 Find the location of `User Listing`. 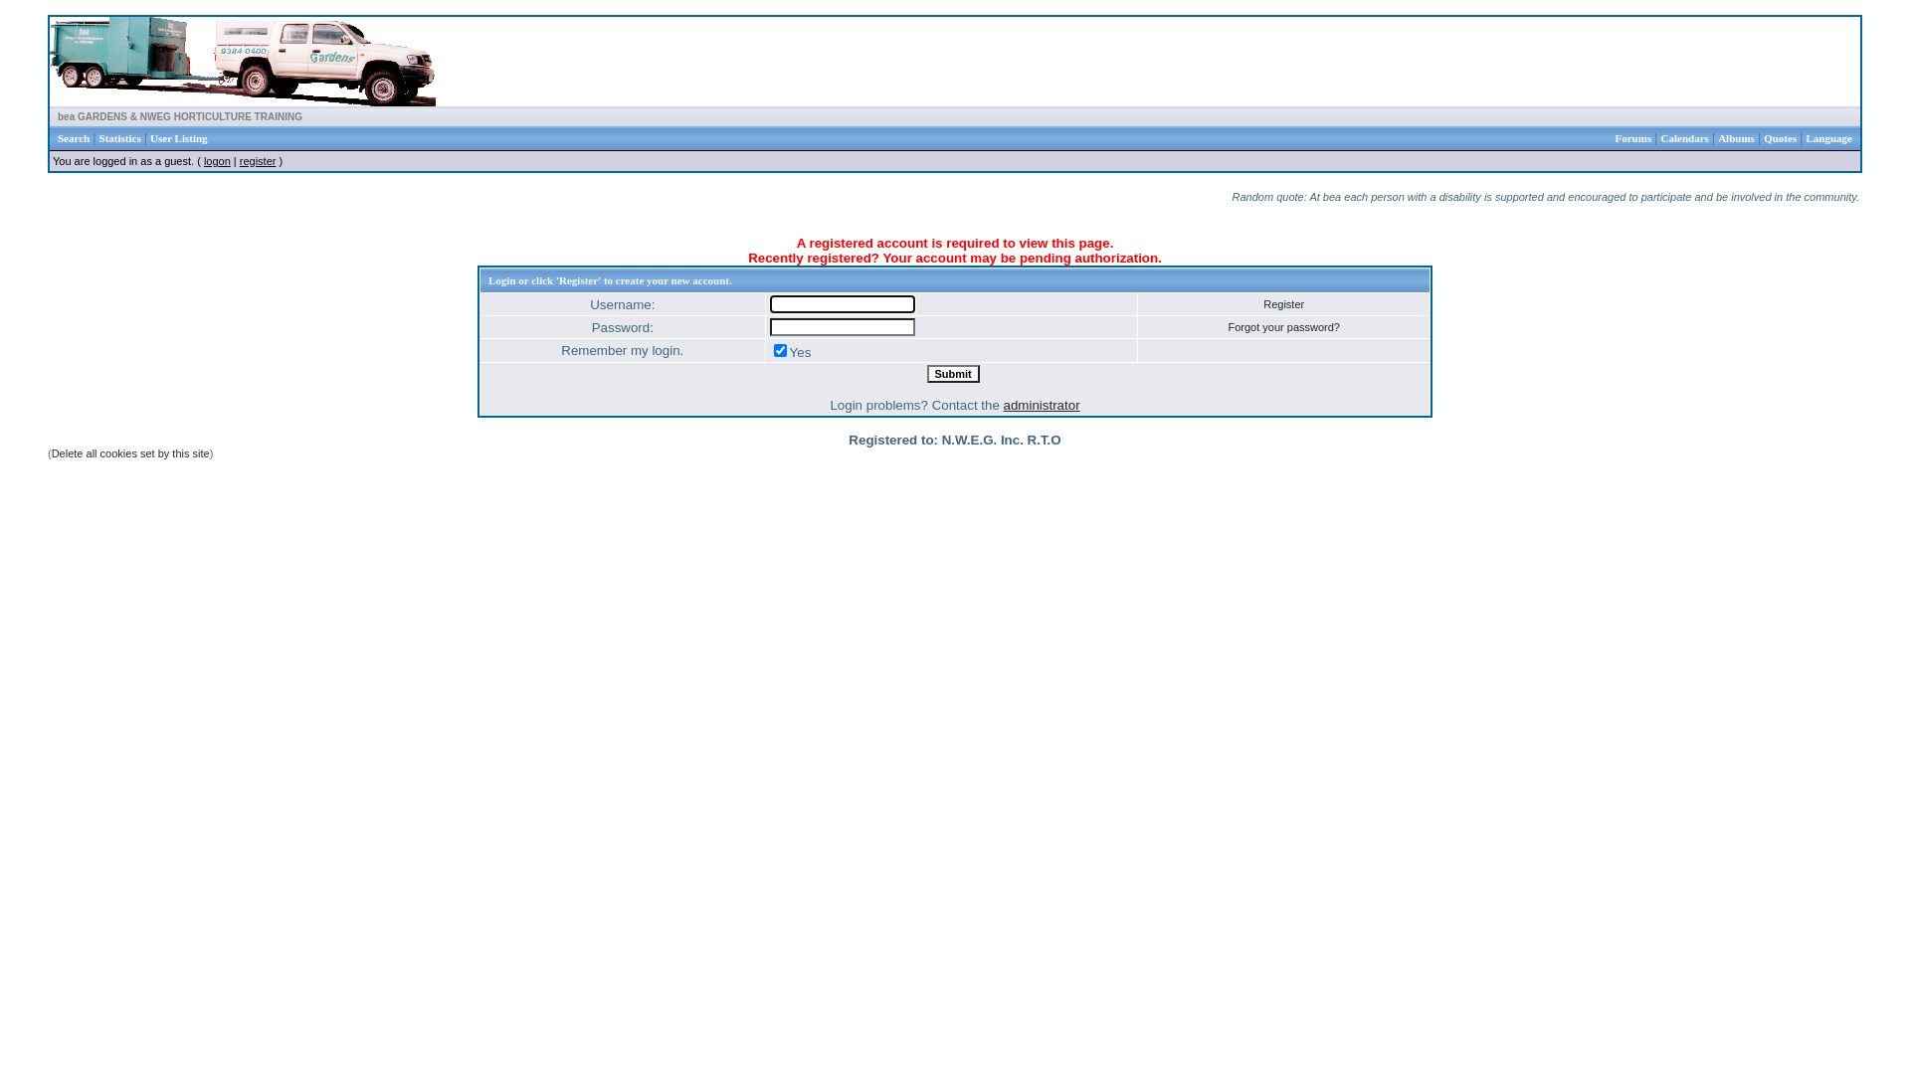

User Listing is located at coordinates (179, 138).